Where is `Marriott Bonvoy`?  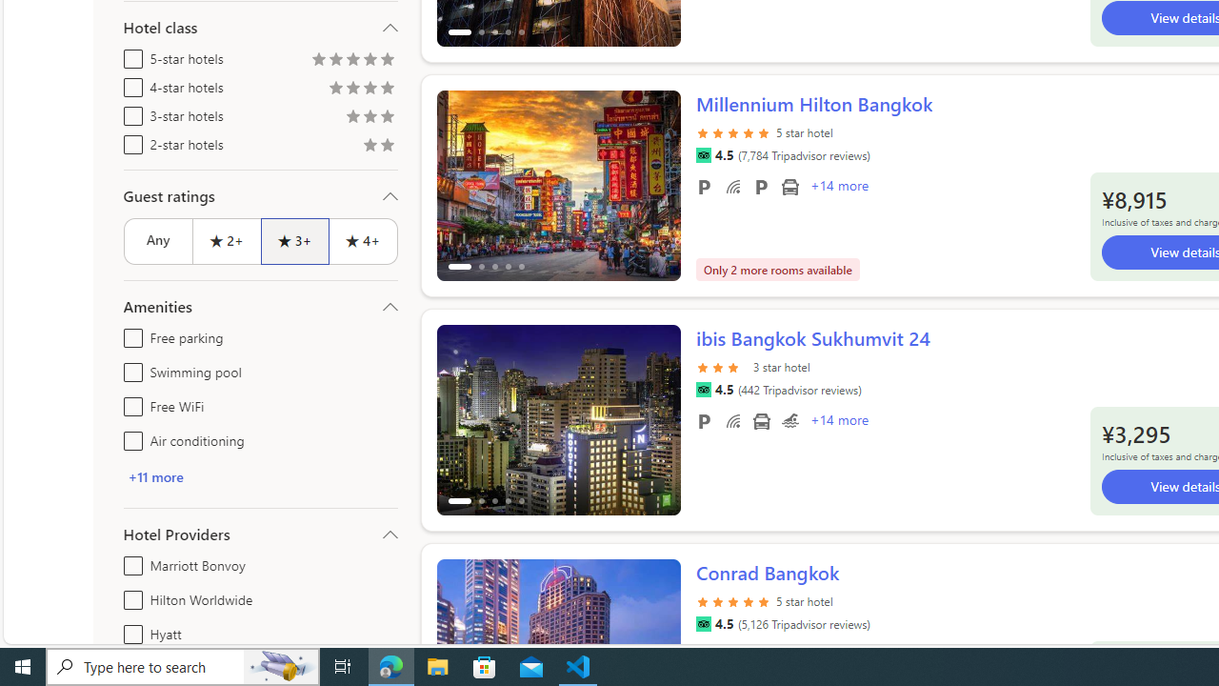
Marriott Bonvoy is located at coordinates (130, 562).